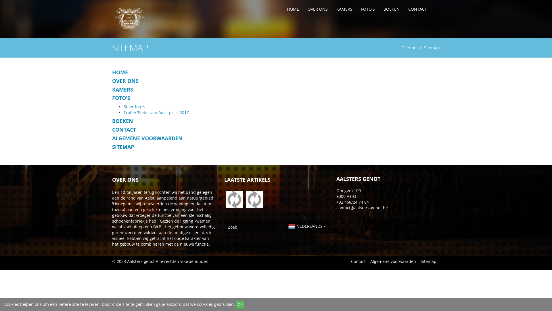 This screenshot has height=311, width=552. Describe the element at coordinates (276, 130) in the screenshot. I see `CONTACT` at that location.